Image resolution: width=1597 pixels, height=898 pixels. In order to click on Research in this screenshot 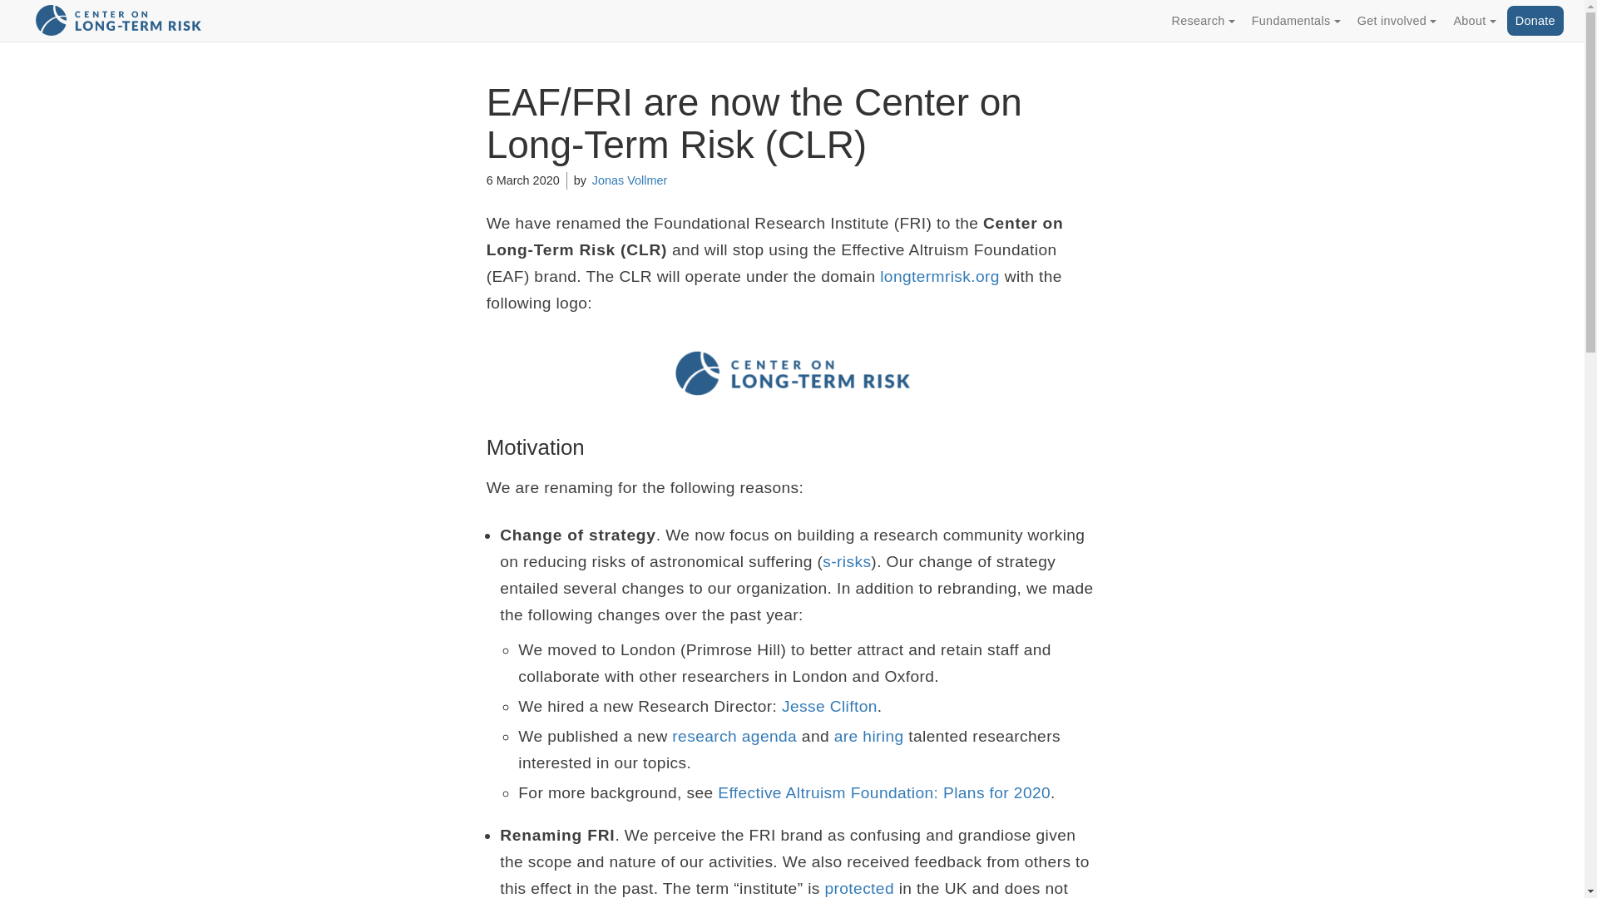, I will do `click(1199, 20)`.